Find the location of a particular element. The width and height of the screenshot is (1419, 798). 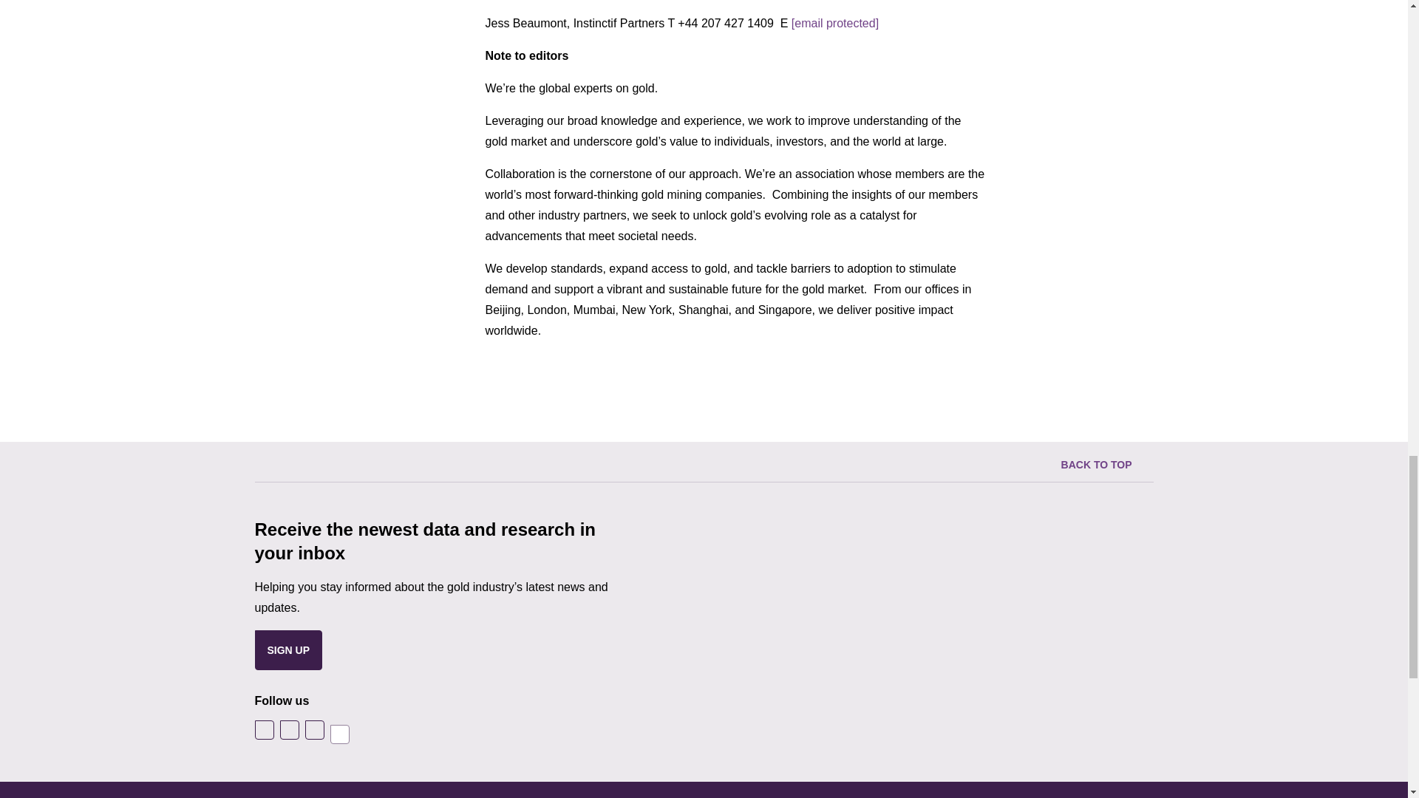

Follow us on X is located at coordinates (263, 730).